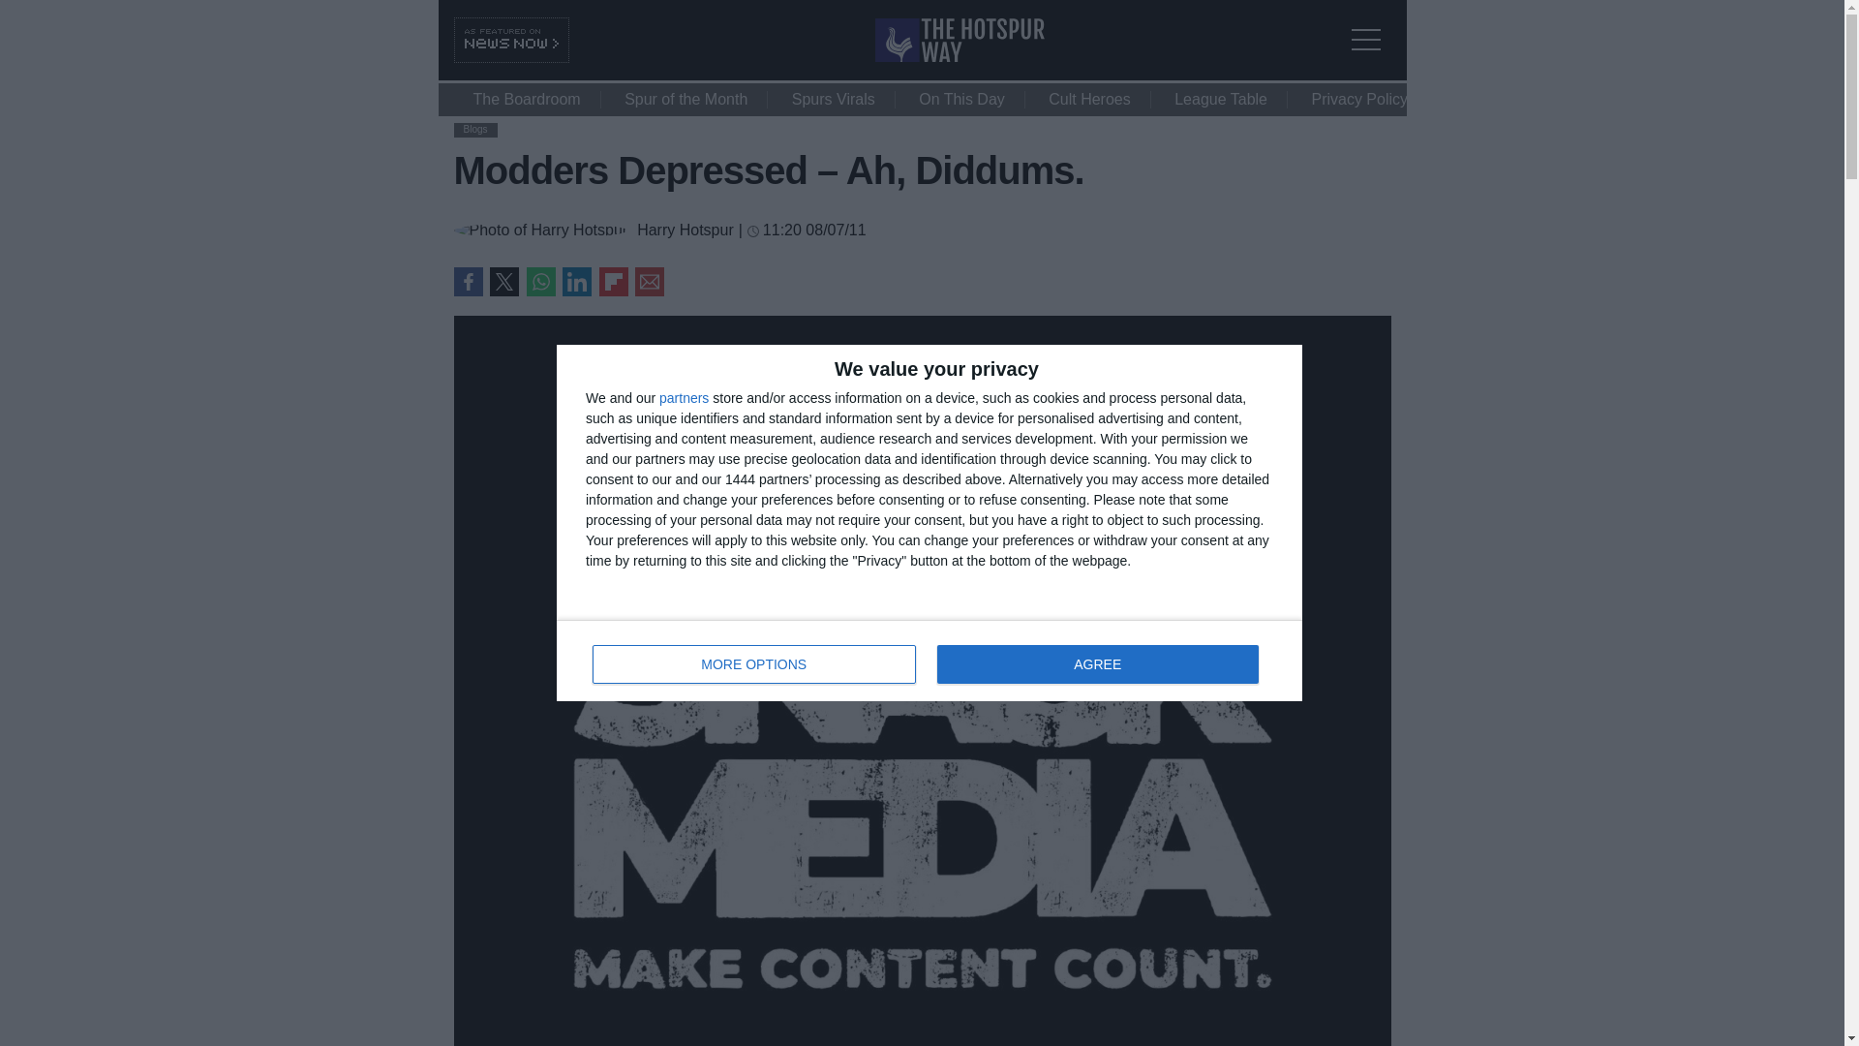 Image resolution: width=1859 pixels, height=1046 pixels. I want to click on Back to the homepage, so click(960, 56).